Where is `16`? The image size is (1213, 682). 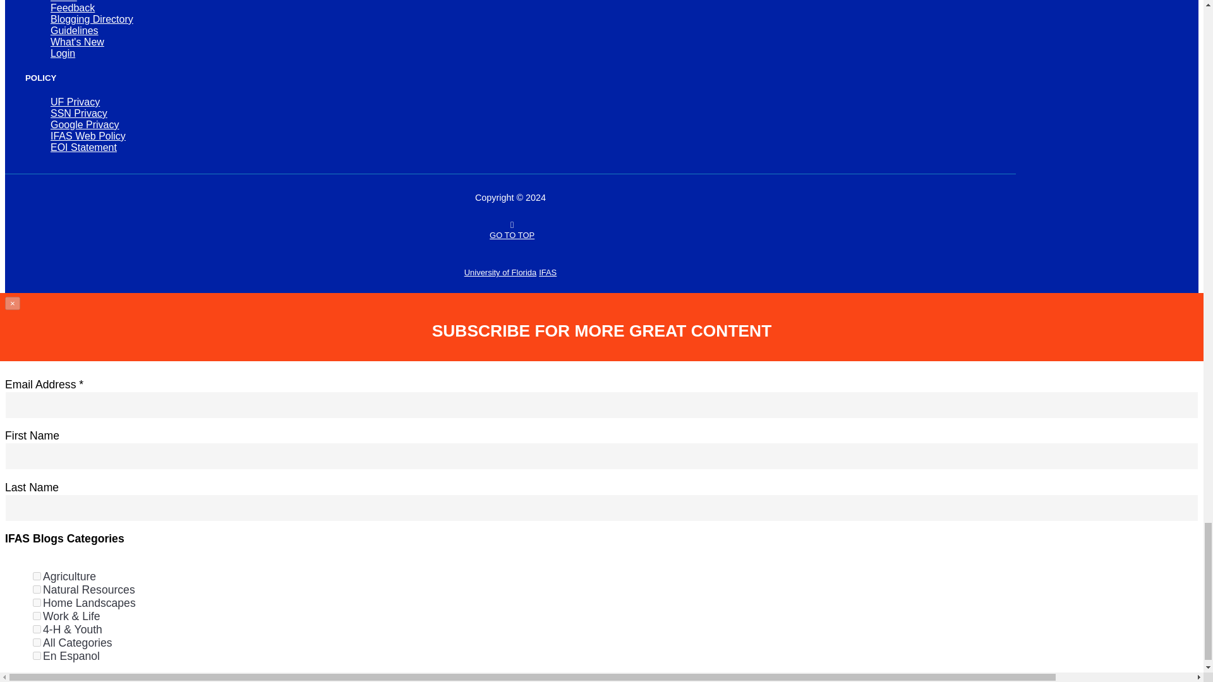 16 is located at coordinates (37, 629).